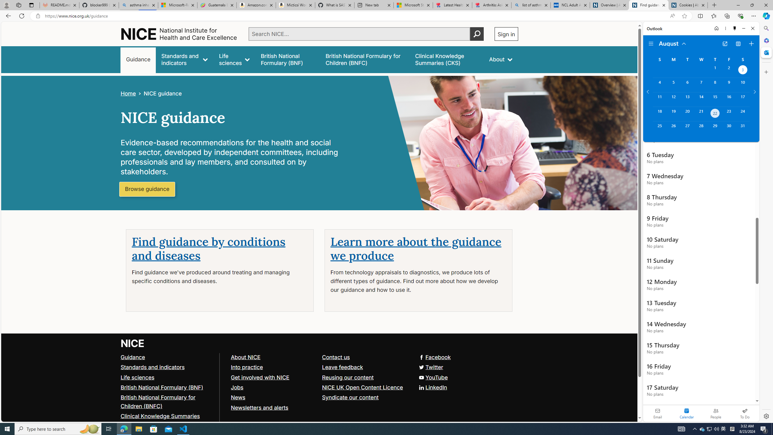 This screenshot has width=773, height=435. What do you see at coordinates (506, 34) in the screenshot?
I see `Sign in` at bounding box center [506, 34].